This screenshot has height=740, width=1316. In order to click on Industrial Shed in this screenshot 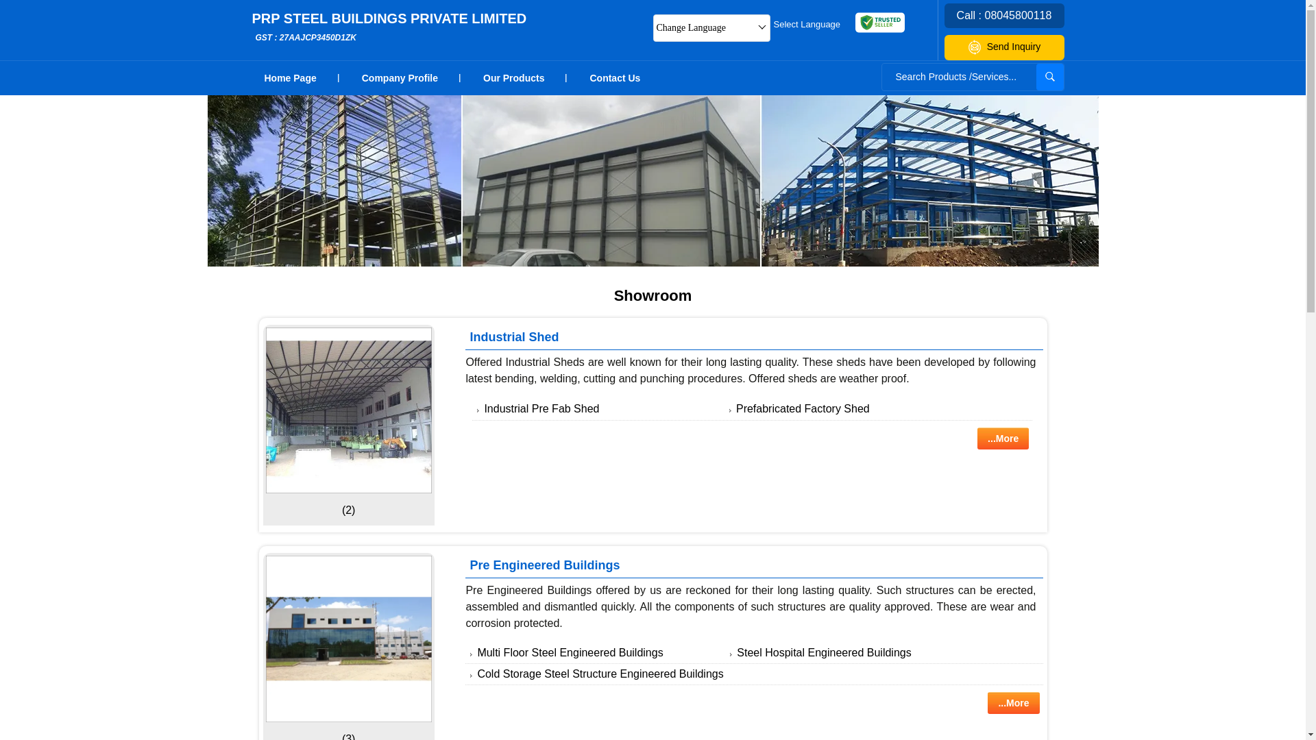, I will do `click(803, 408)`.